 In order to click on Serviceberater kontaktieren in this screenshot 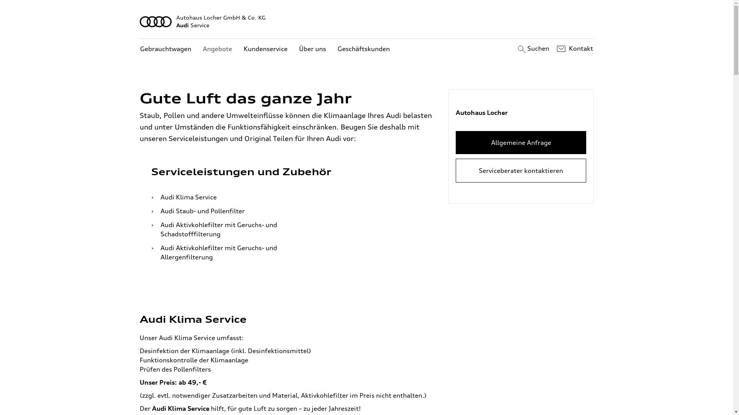, I will do `click(521, 171)`.